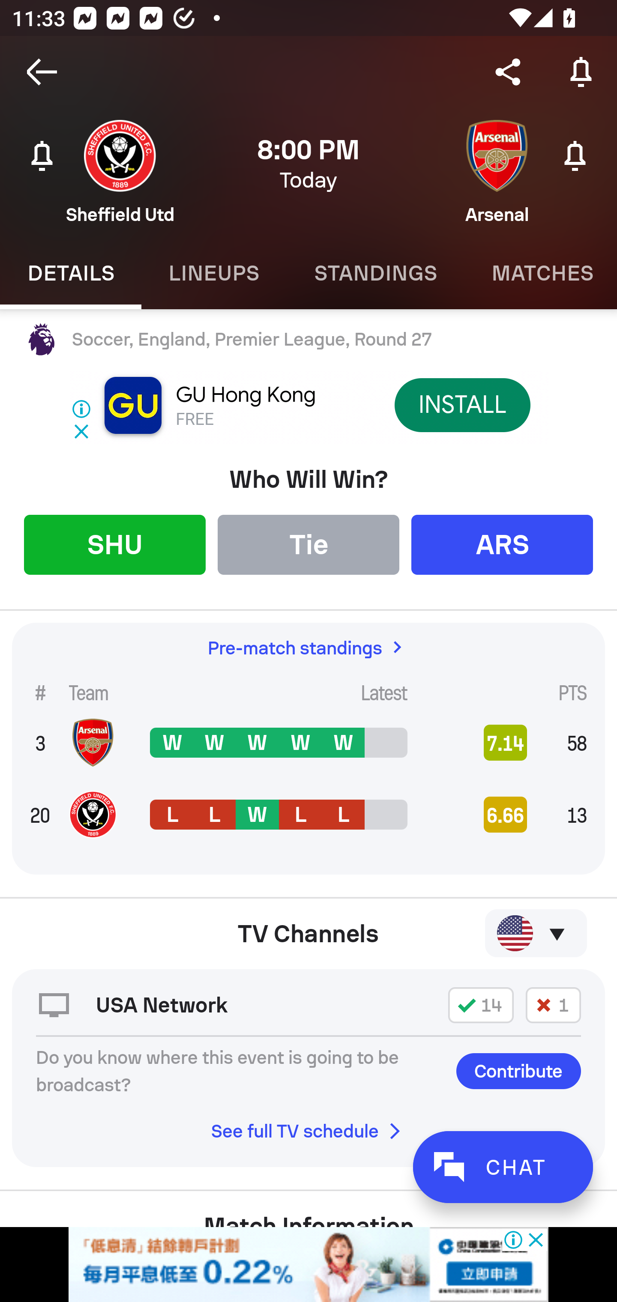 This screenshot has height=1302, width=617. I want to click on Navigate up, so click(42, 72).